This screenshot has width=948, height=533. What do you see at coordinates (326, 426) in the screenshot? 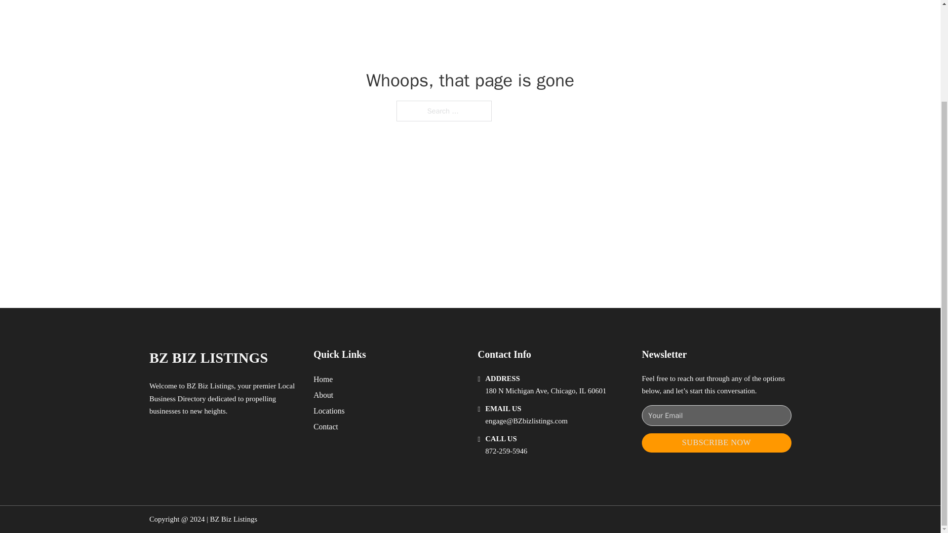
I see `Contact` at bounding box center [326, 426].